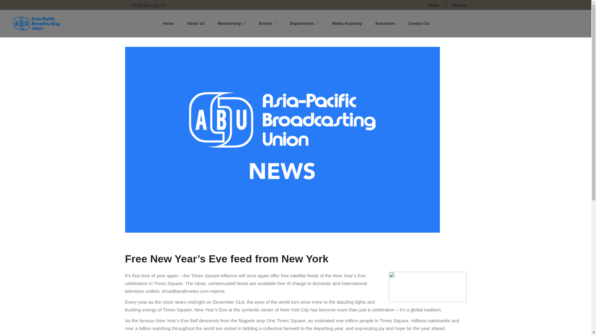 The height and width of the screenshot is (335, 596). I want to click on Departments, so click(304, 24).